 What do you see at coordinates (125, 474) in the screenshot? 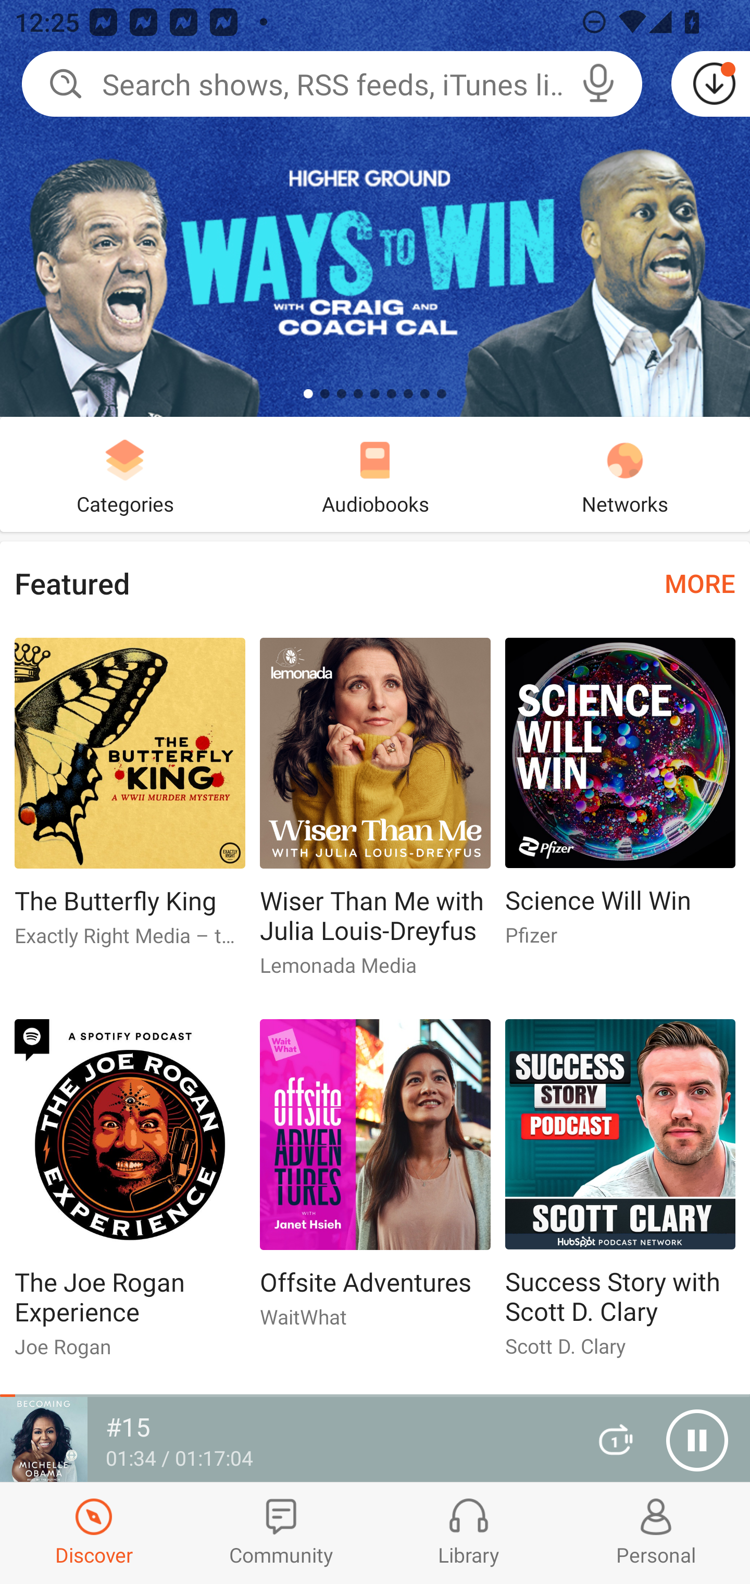
I see `Categories` at bounding box center [125, 474].